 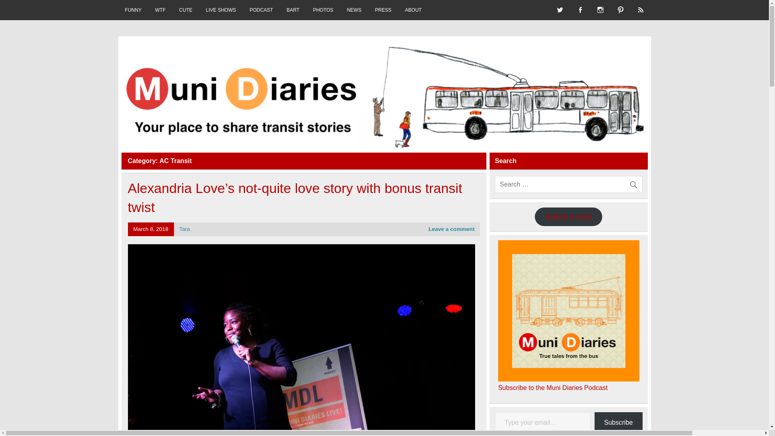 I want to click on View all posts by Tara, so click(x=184, y=229).